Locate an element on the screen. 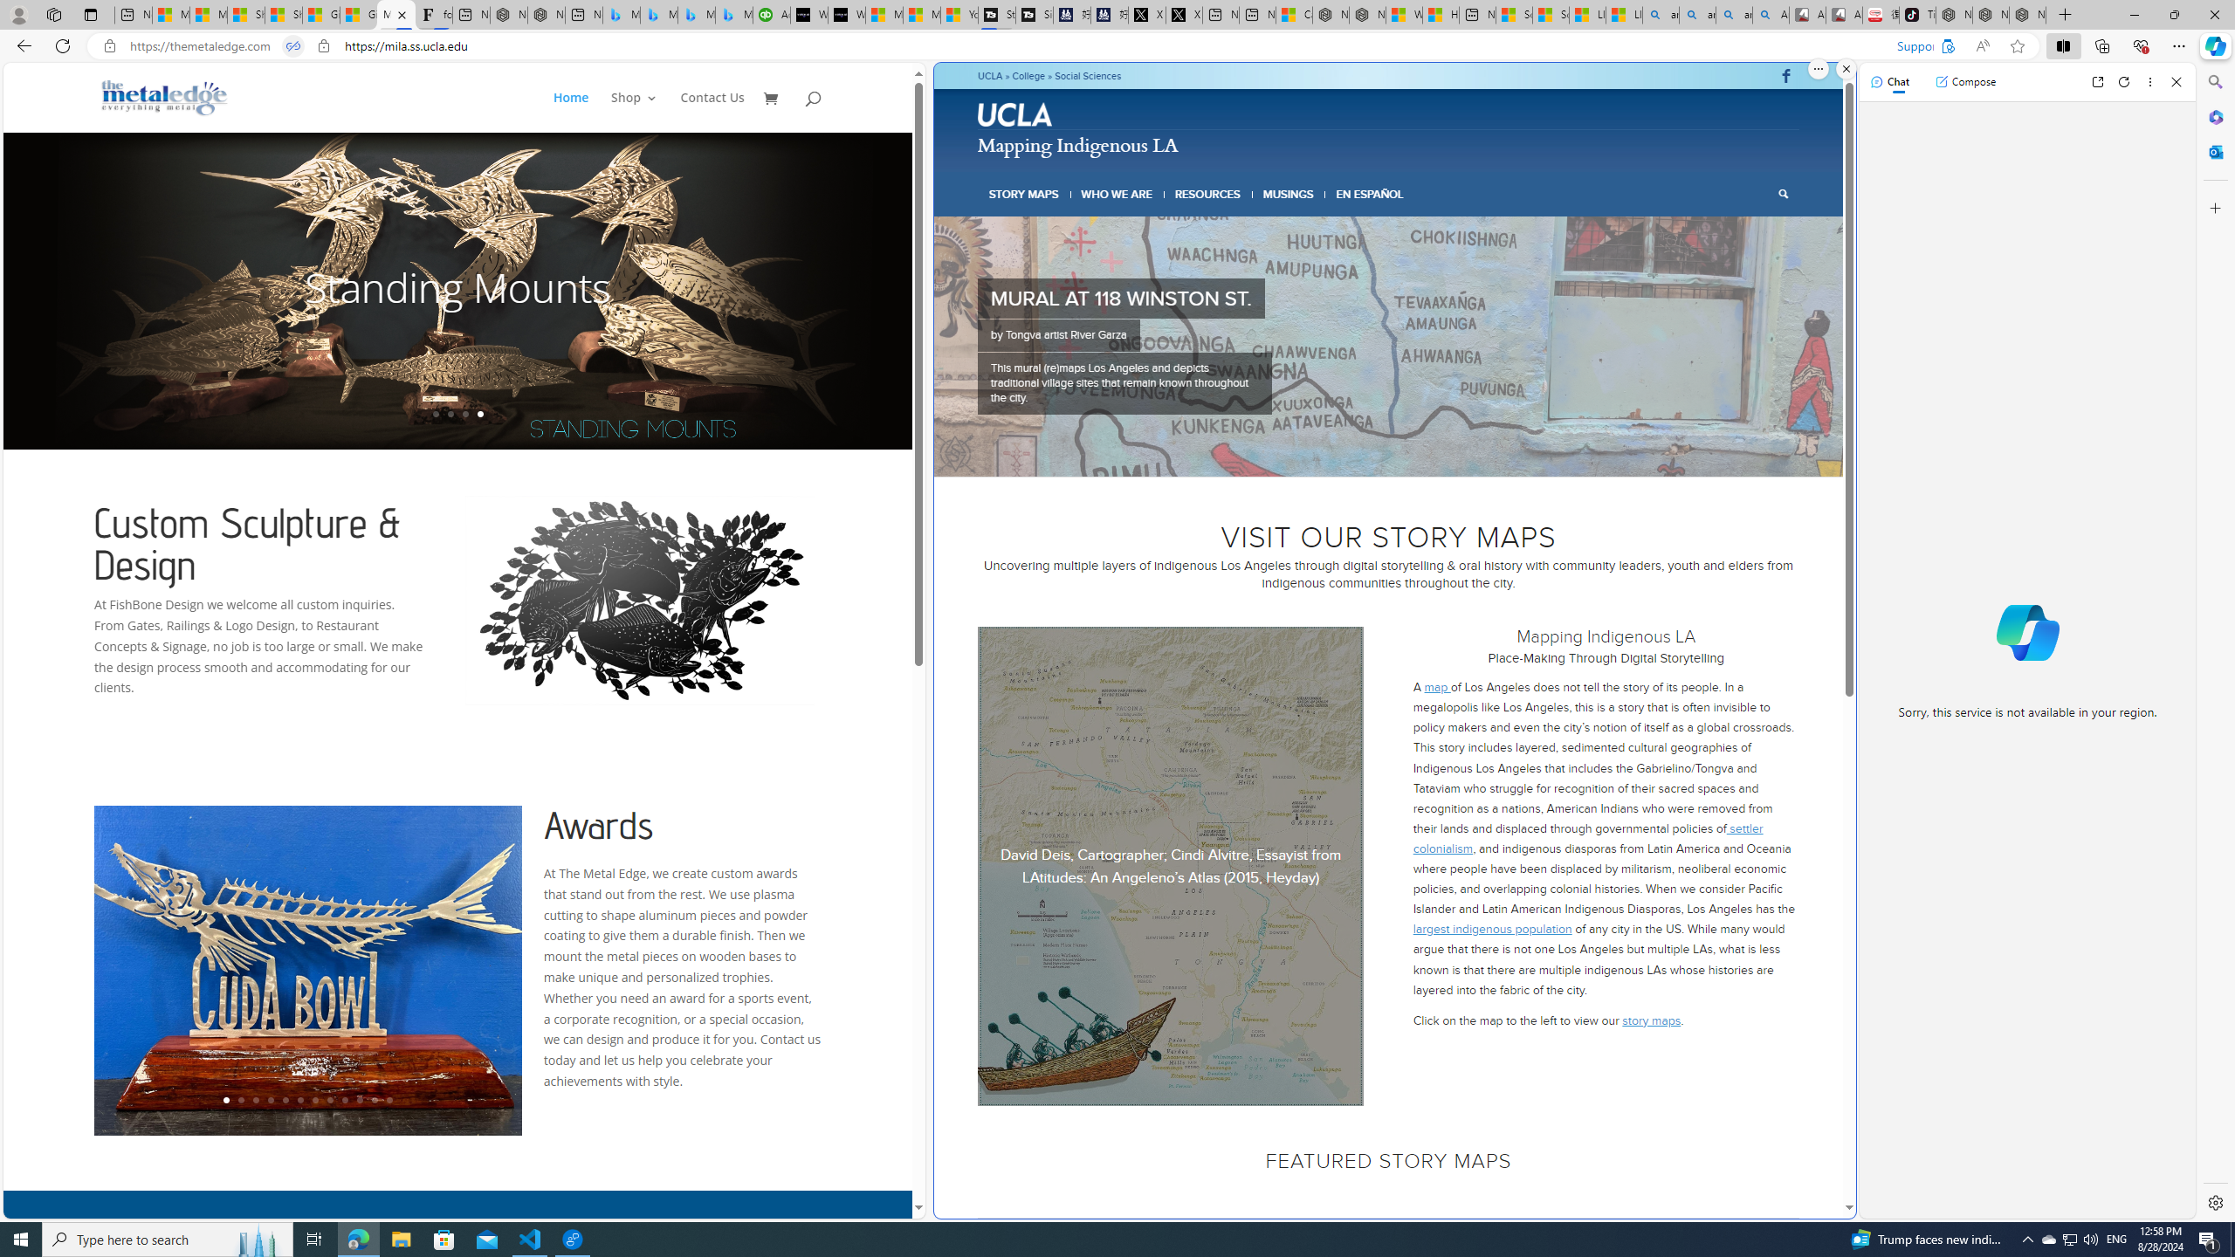 The width and height of the screenshot is (2235, 1257). Outlook is located at coordinates (2214, 151).